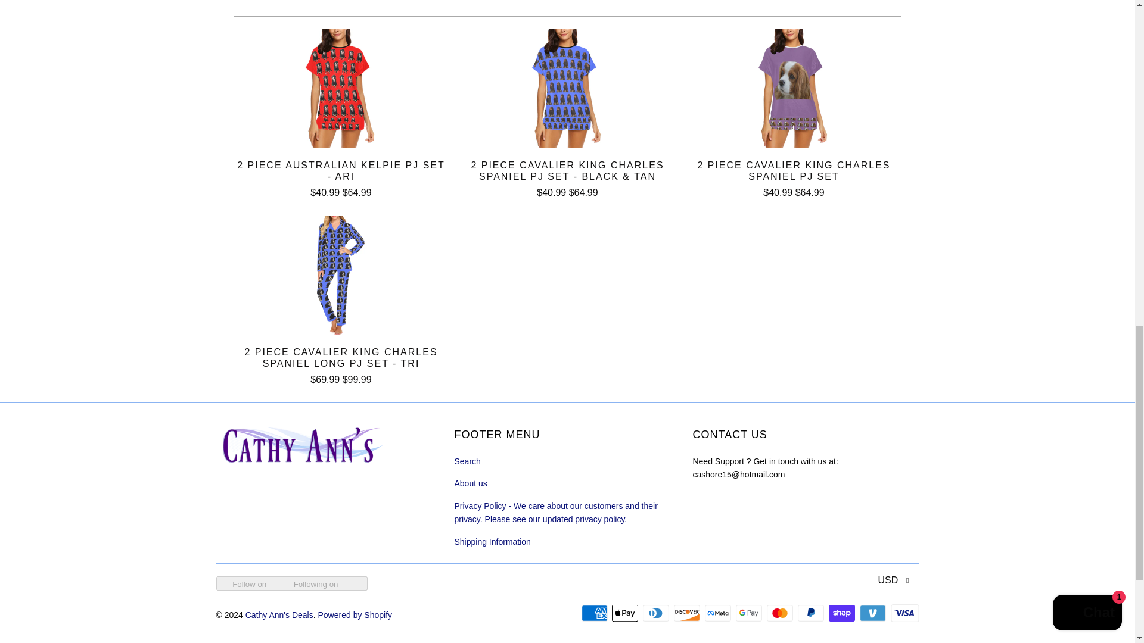  Describe the element at coordinates (657, 613) in the screenshot. I see `Diners Club` at that location.